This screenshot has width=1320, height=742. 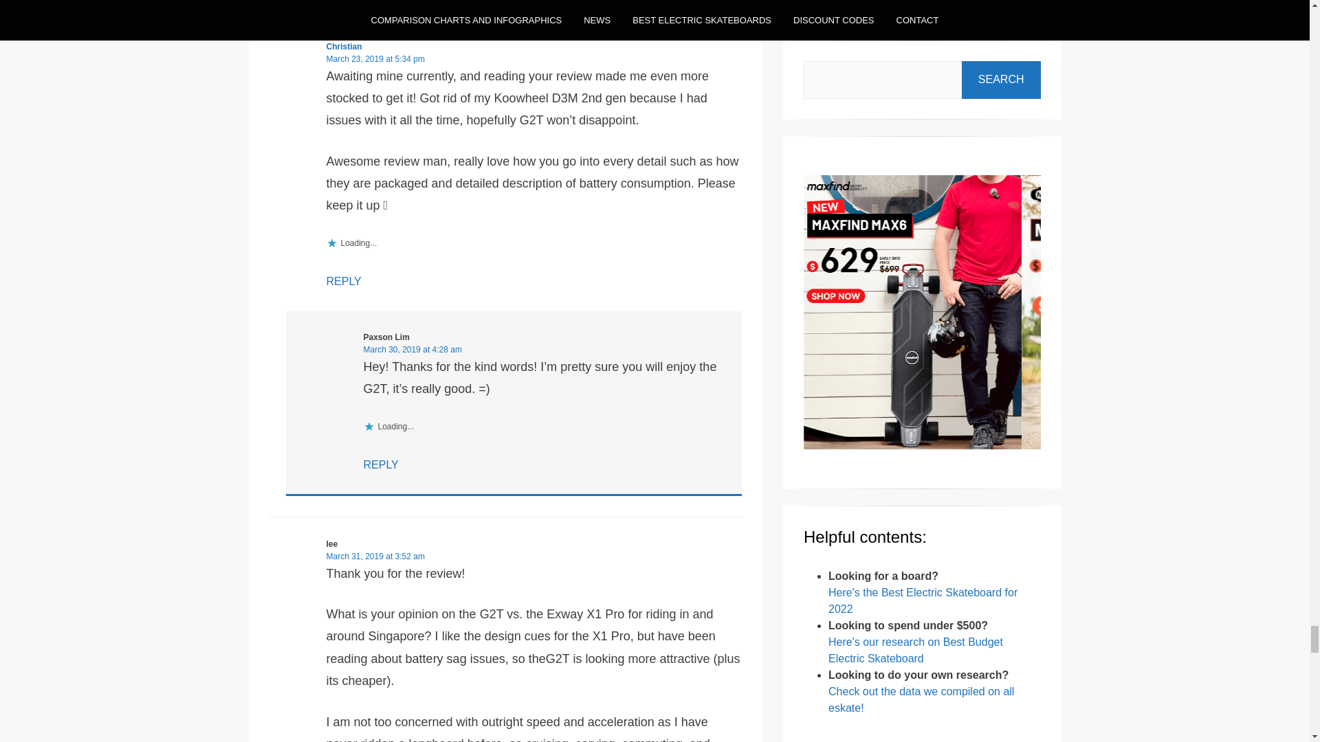 I want to click on Christian, so click(x=344, y=46).